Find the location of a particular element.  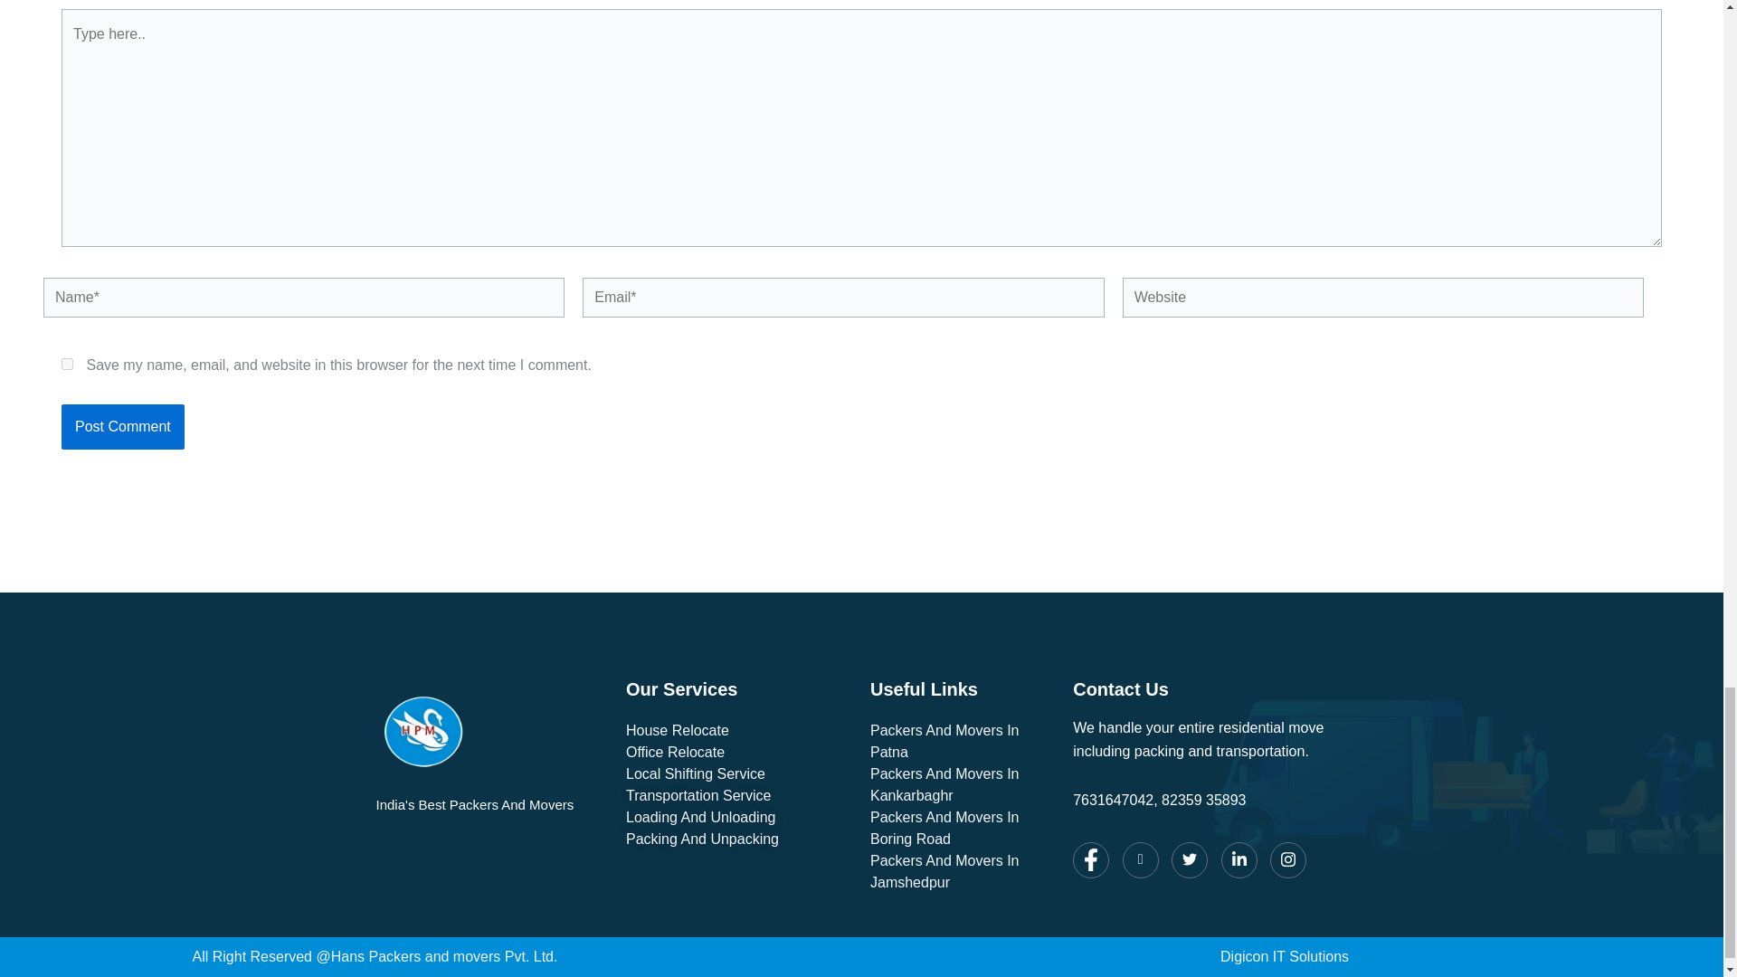

Packers And Movers In Patna is located at coordinates (962, 741).